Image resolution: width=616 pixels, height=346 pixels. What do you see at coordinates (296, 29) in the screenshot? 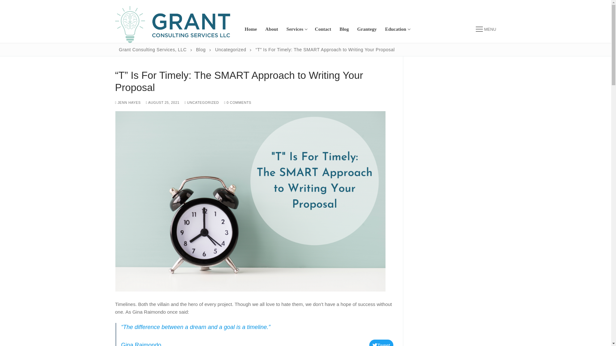
I see `Go to Grant Consulting Services, LLC.` at bounding box center [296, 29].